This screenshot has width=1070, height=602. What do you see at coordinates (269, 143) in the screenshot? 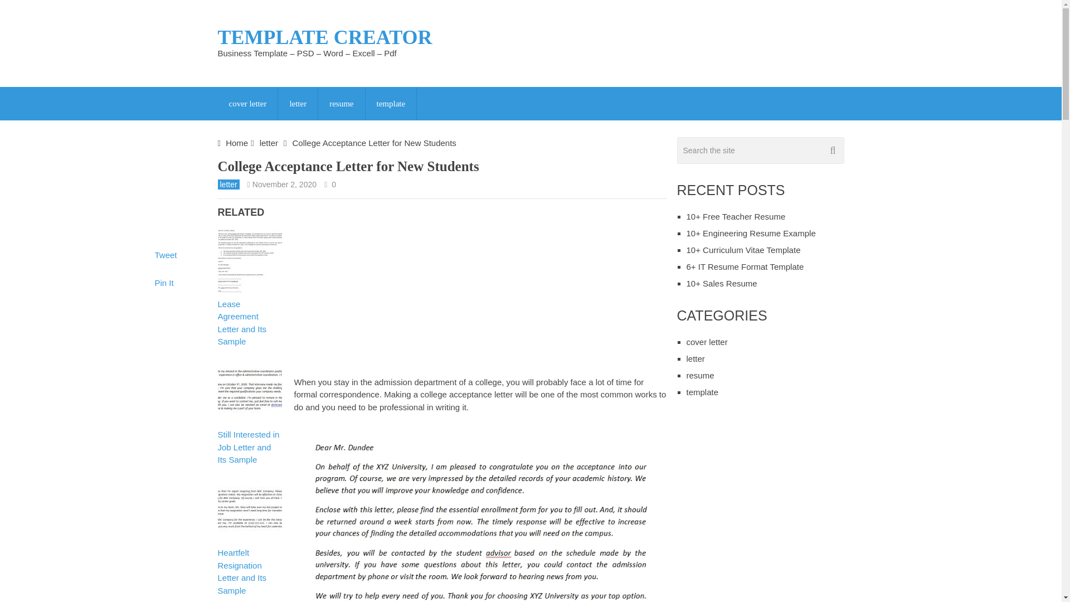
I see `letter` at bounding box center [269, 143].